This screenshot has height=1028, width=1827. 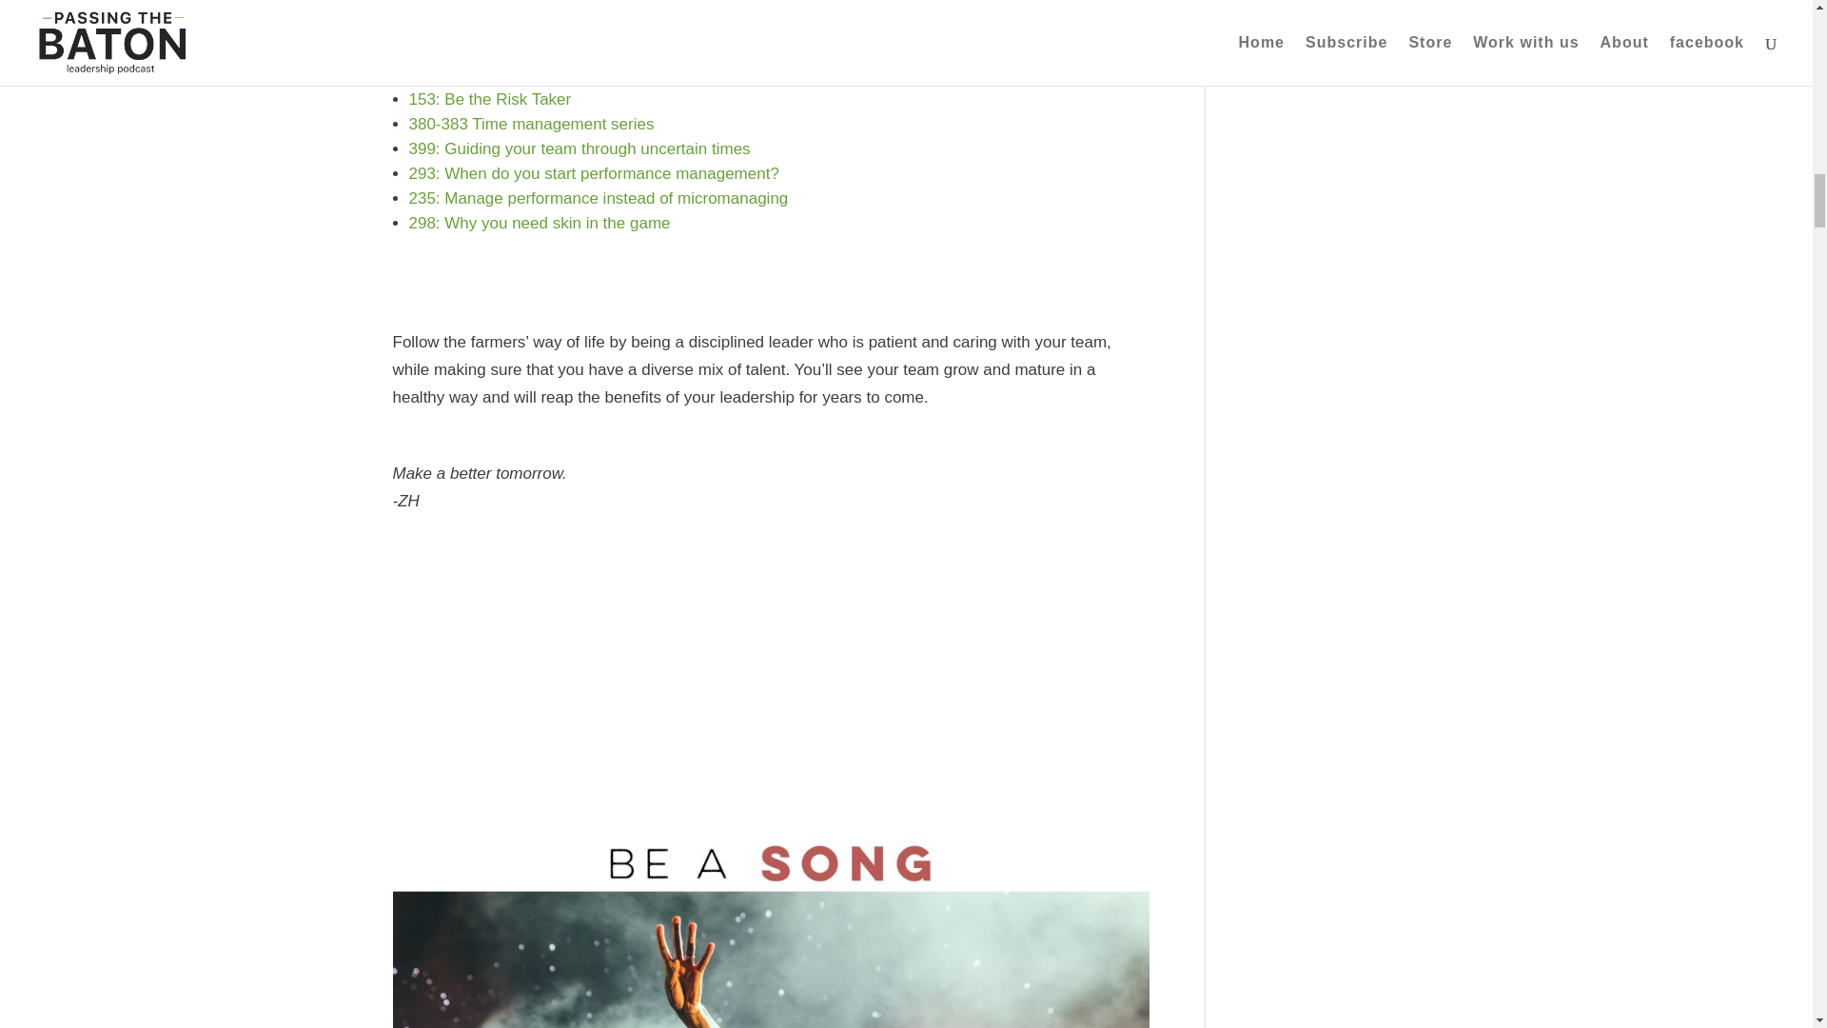 I want to click on 399: Guiding your team through uncertain times, so click(x=580, y=148).